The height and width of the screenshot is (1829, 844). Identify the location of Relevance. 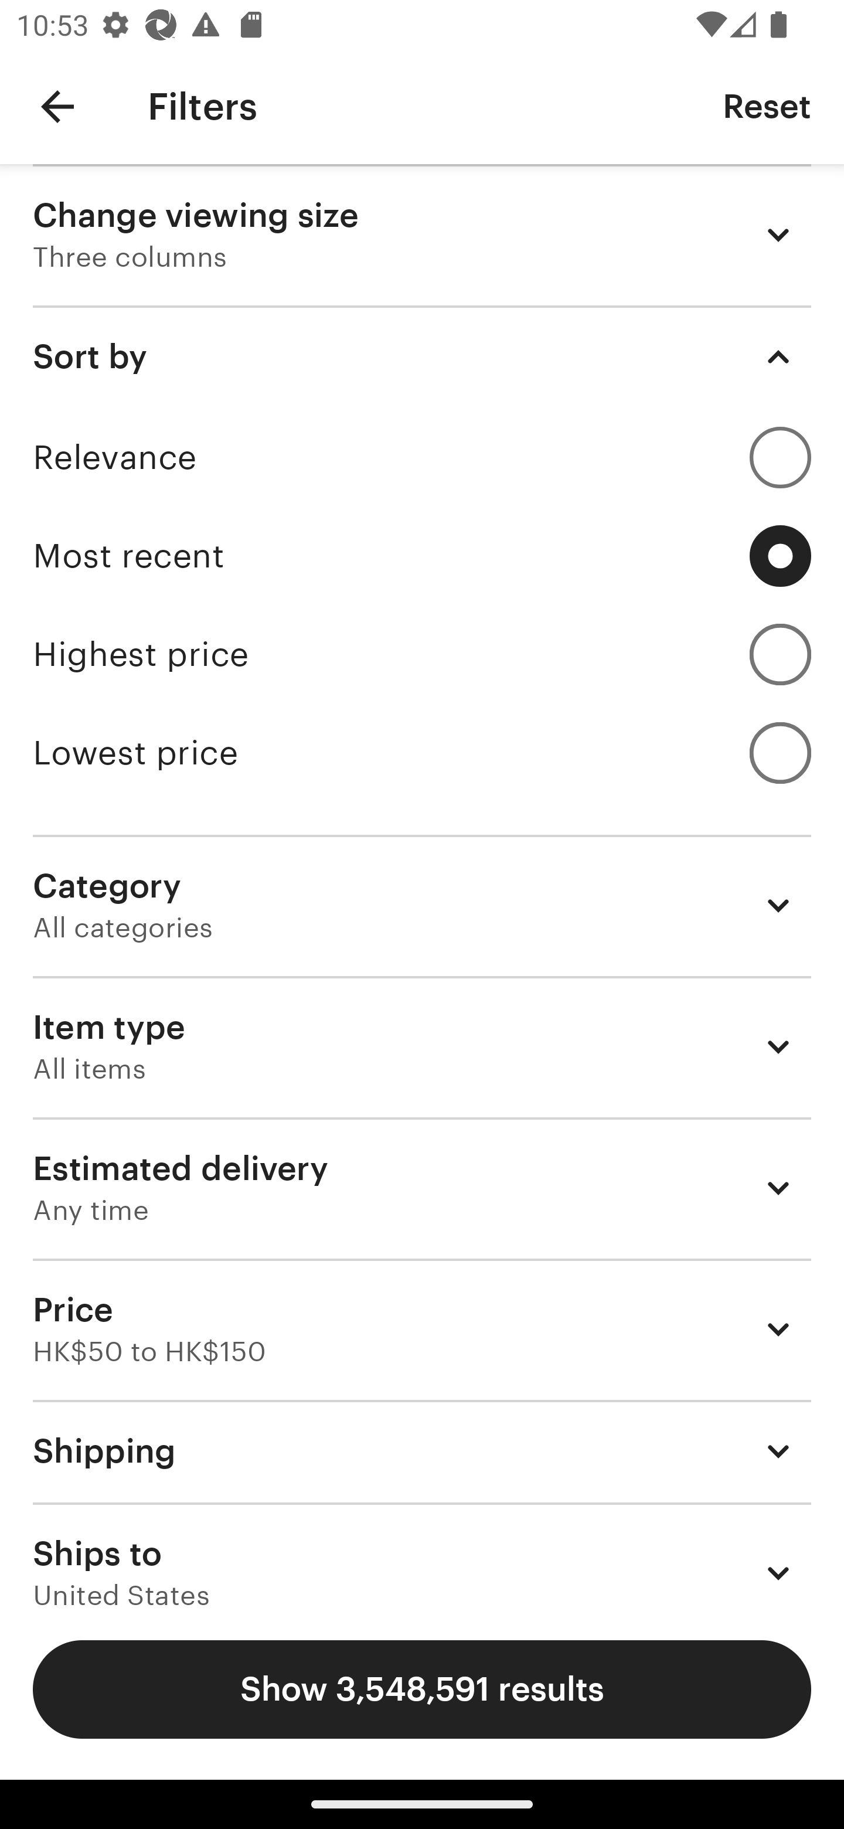
(422, 457).